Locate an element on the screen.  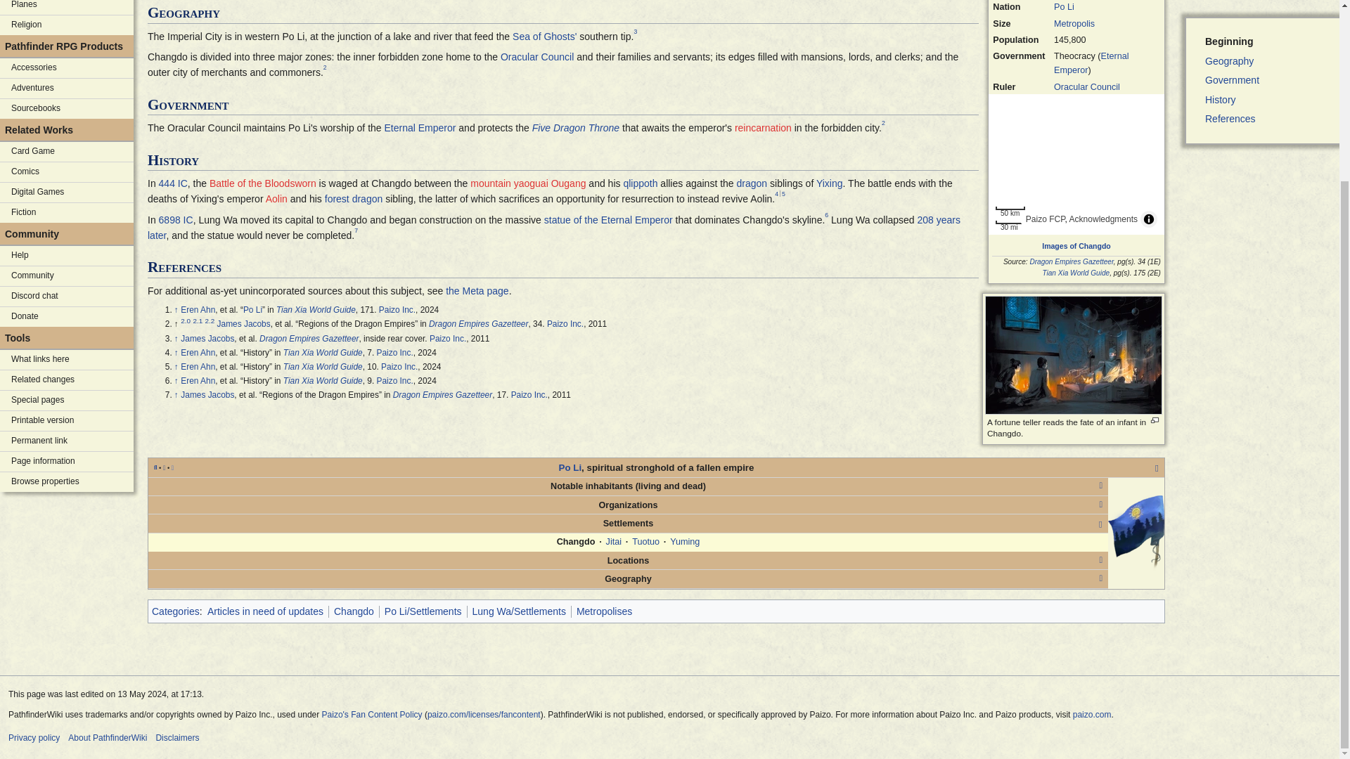
What links here is located at coordinates (67, 359).